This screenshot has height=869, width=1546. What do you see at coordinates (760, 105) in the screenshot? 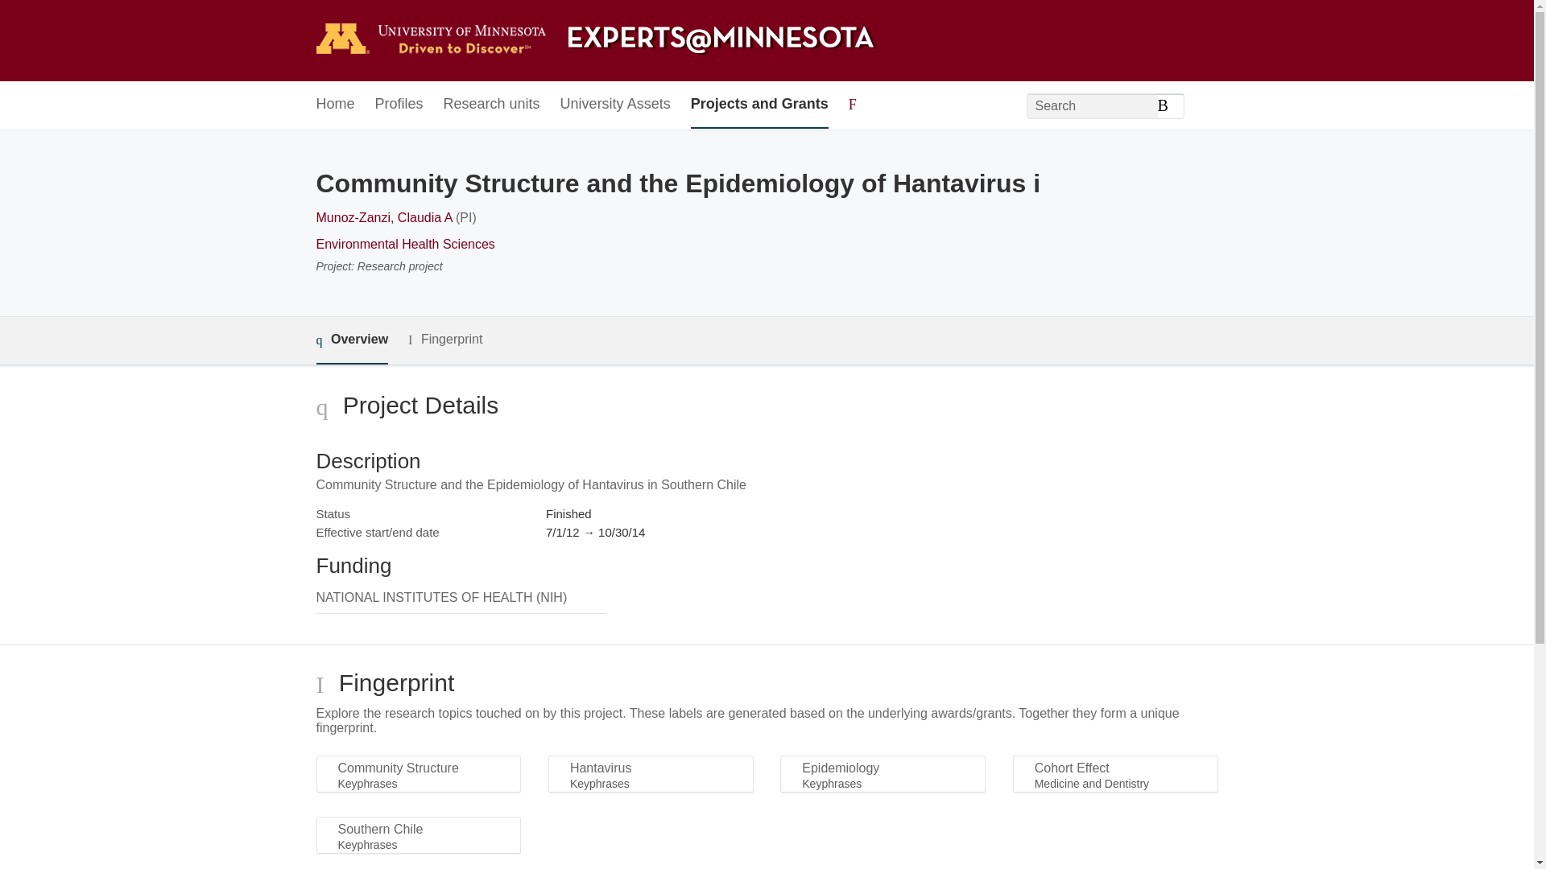
I see `Projects and Grants` at bounding box center [760, 105].